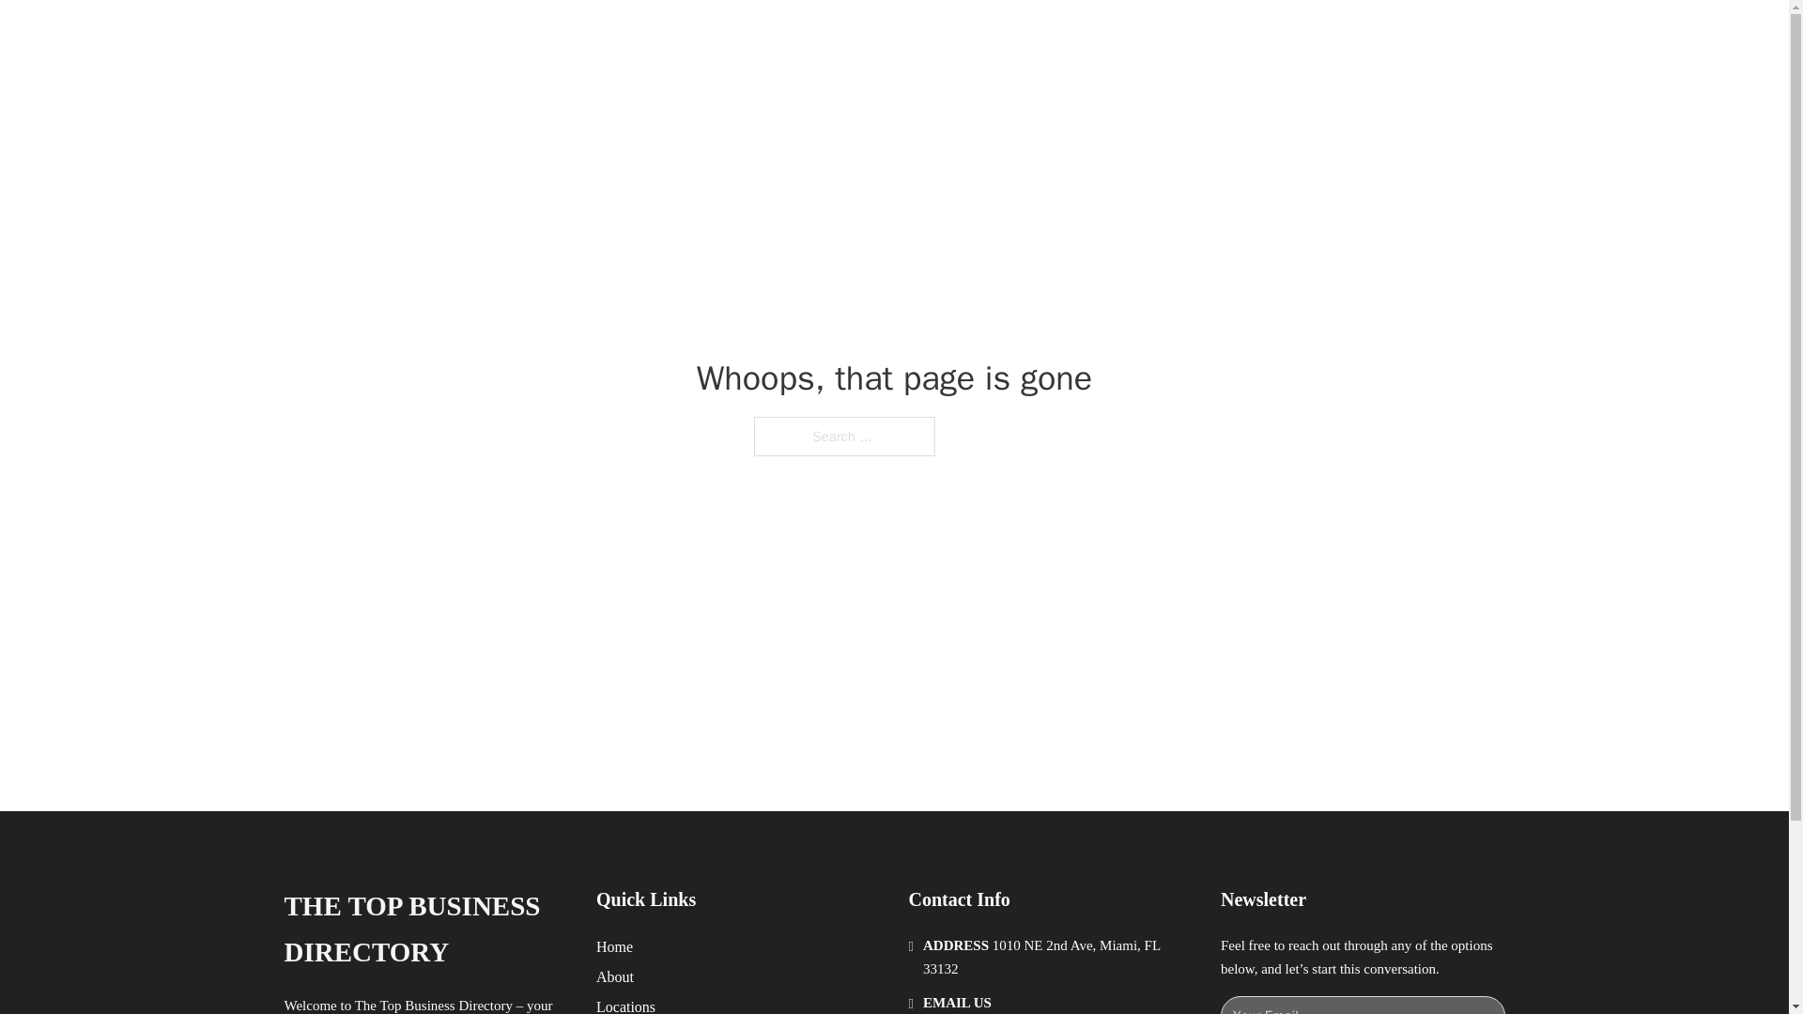 The image size is (1803, 1014). Describe the element at coordinates (1211, 36) in the screenshot. I see `LOCATIONS` at that location.